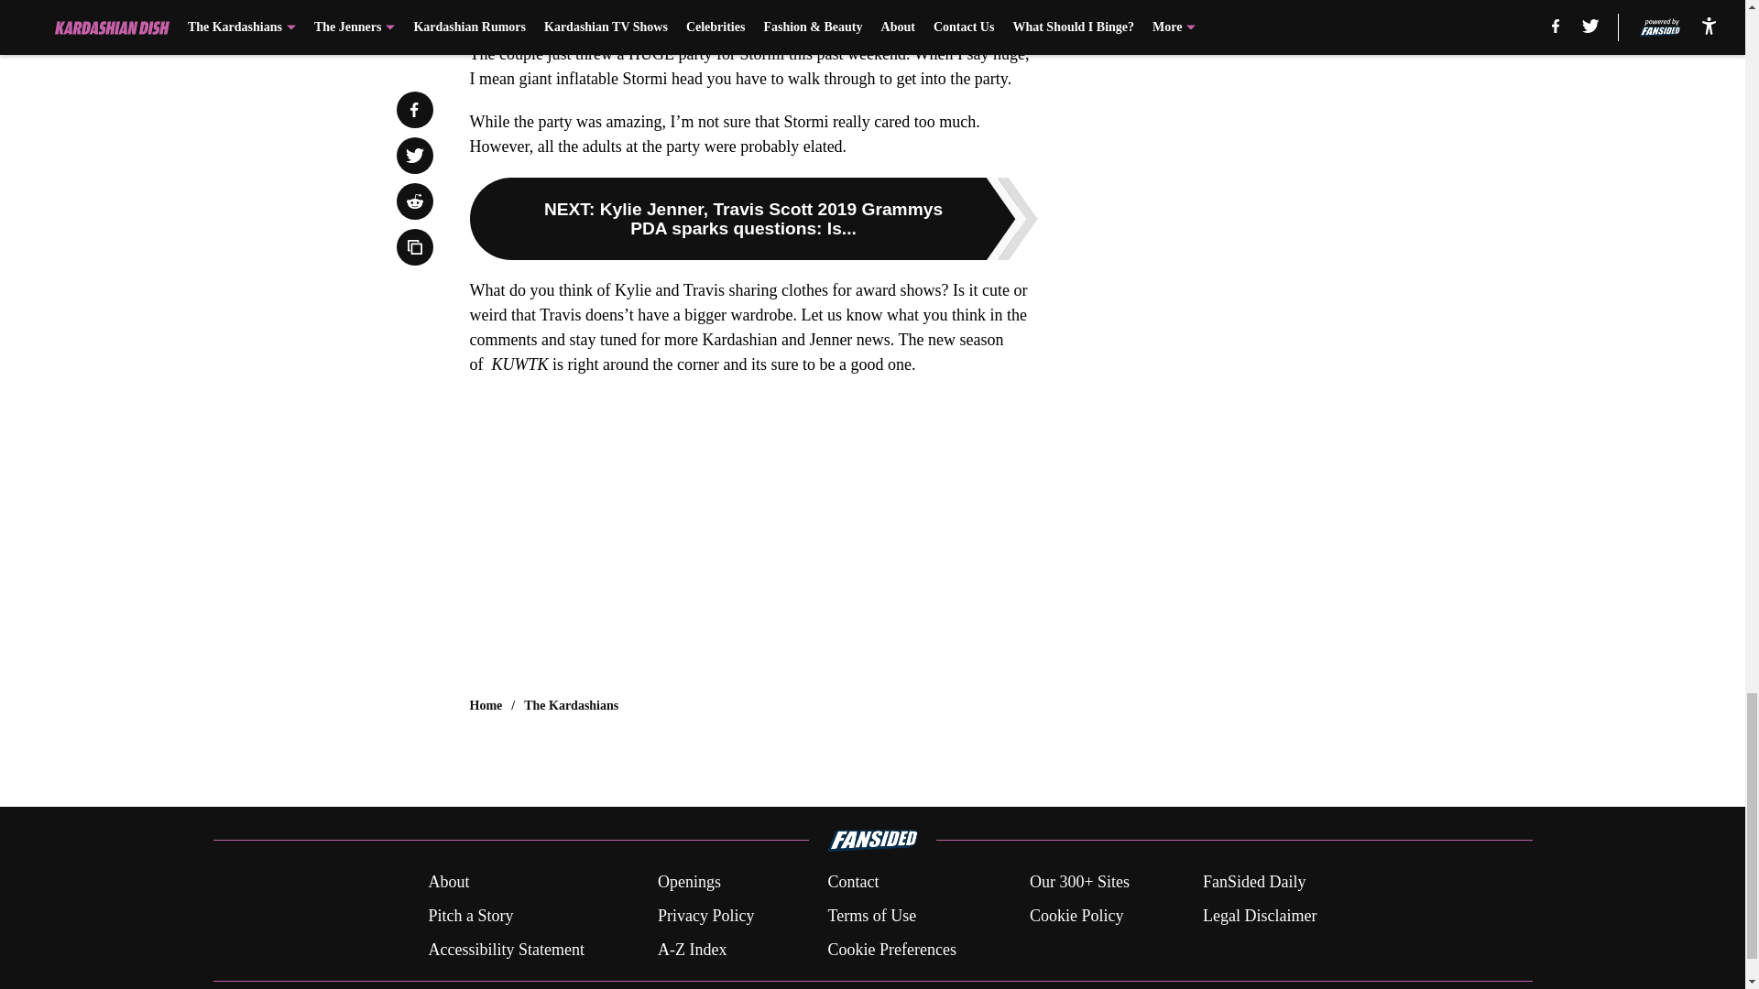 This screenshot has width=1759, height=989. Describe the element at coordinates (572, 705) in the screenshot. I see `The Kardashians` at that location.